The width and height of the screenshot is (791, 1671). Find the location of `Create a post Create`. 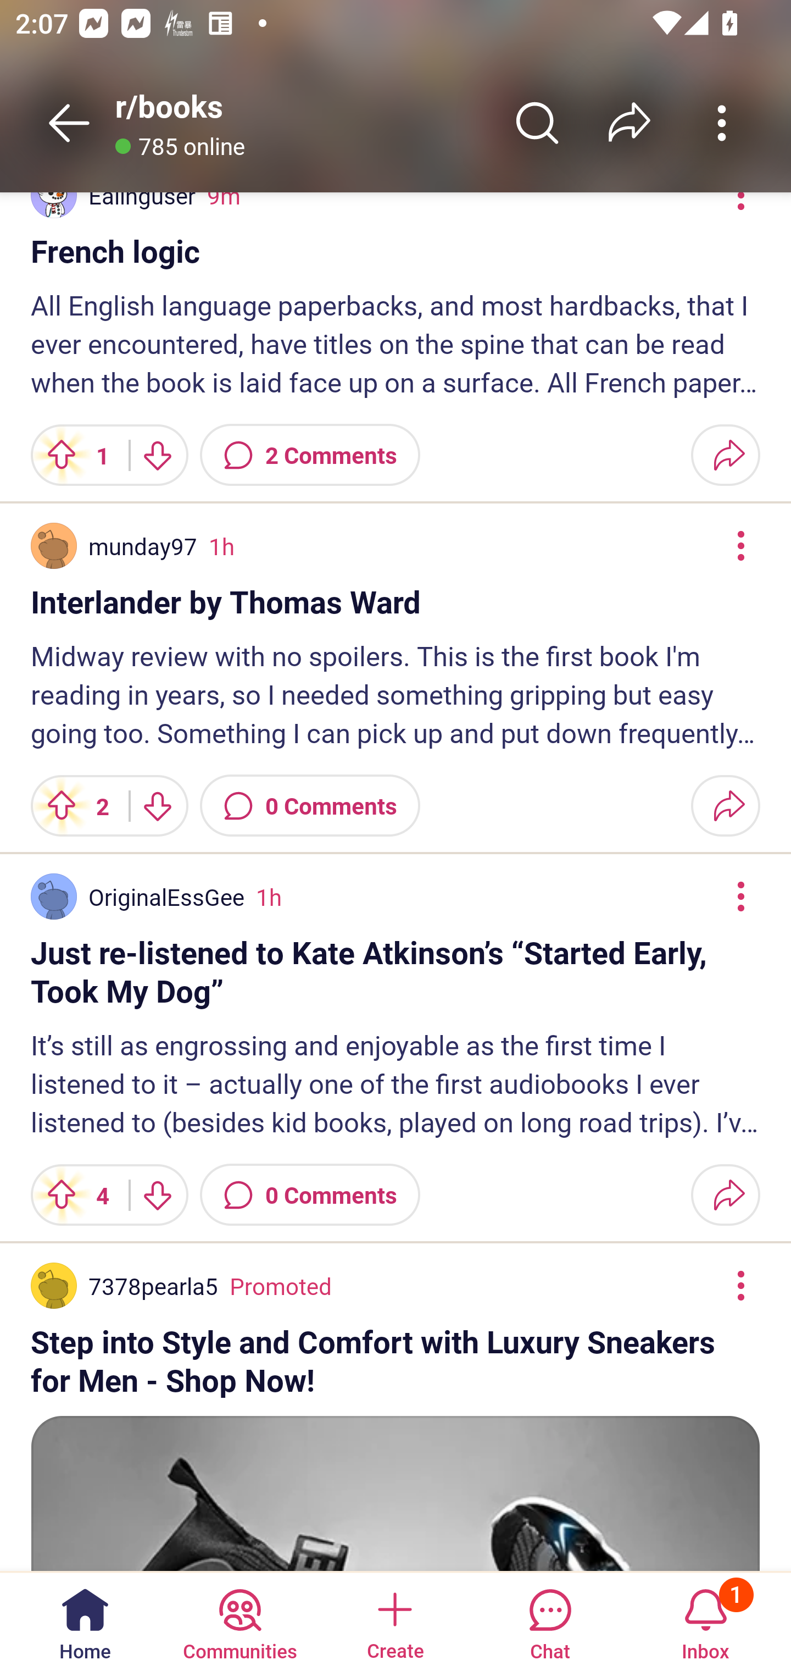

Create a post Create is located at coordinates (394, 1620).